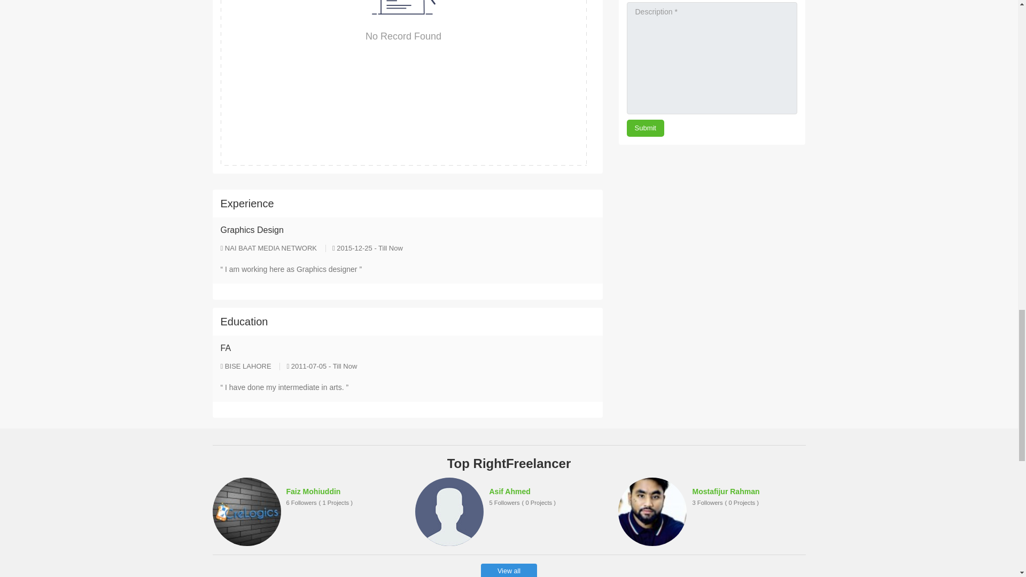 This screenshot has width=1026, height=577. Describe the element at coordinates (644, 128) in the screenshot. I see `Submit` at that location.